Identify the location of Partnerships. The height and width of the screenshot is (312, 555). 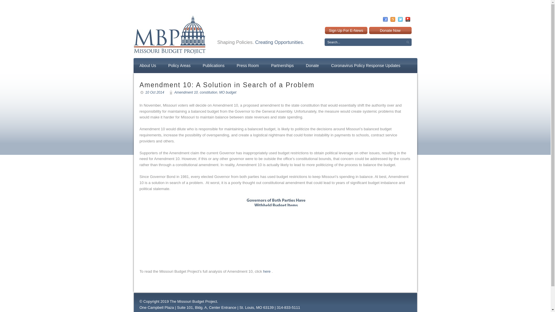
(282, 65).